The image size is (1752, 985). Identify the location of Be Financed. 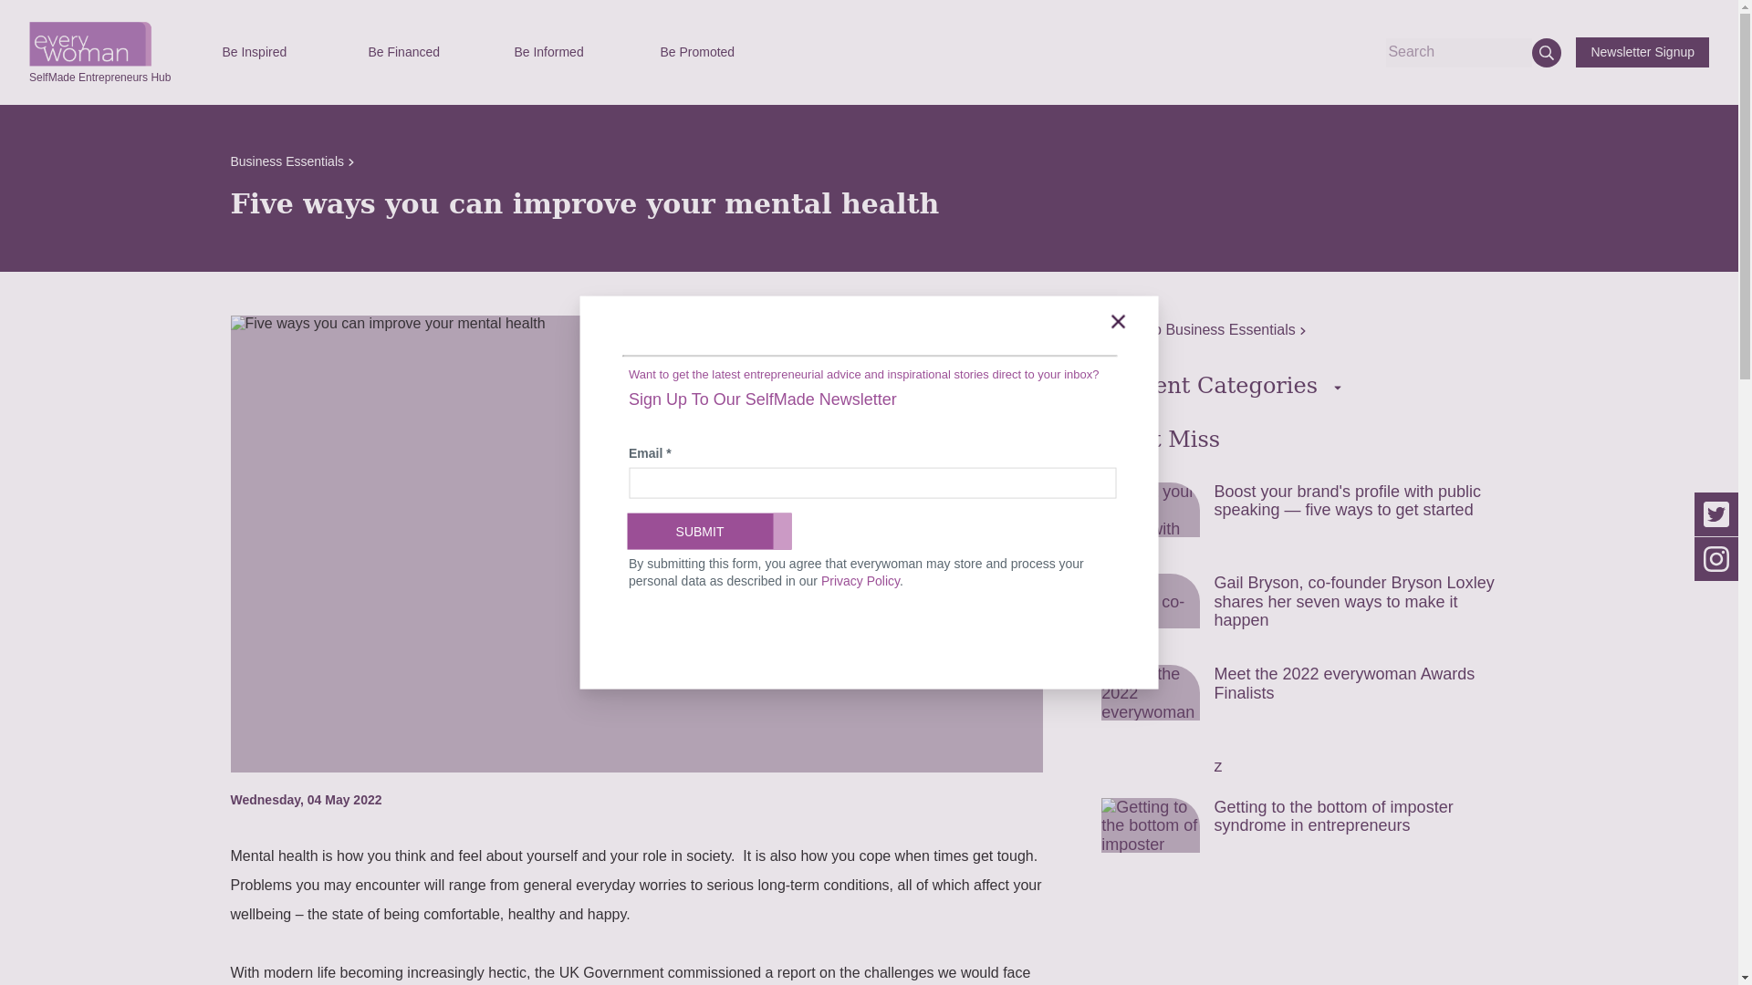
(426, 52).